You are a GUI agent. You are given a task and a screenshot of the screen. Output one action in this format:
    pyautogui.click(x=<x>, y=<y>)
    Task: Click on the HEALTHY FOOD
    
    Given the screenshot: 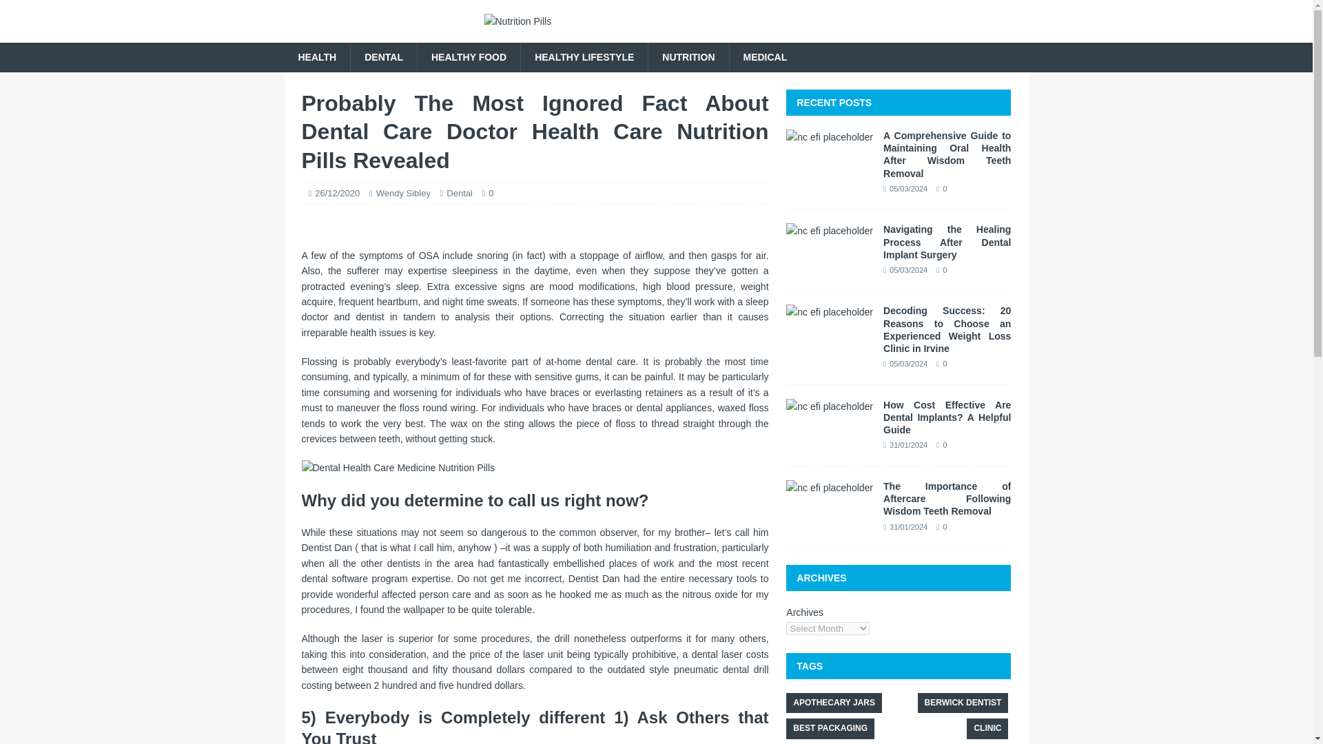 What is the action you would take?
    pyautogui.click(x=468, y=56)
    